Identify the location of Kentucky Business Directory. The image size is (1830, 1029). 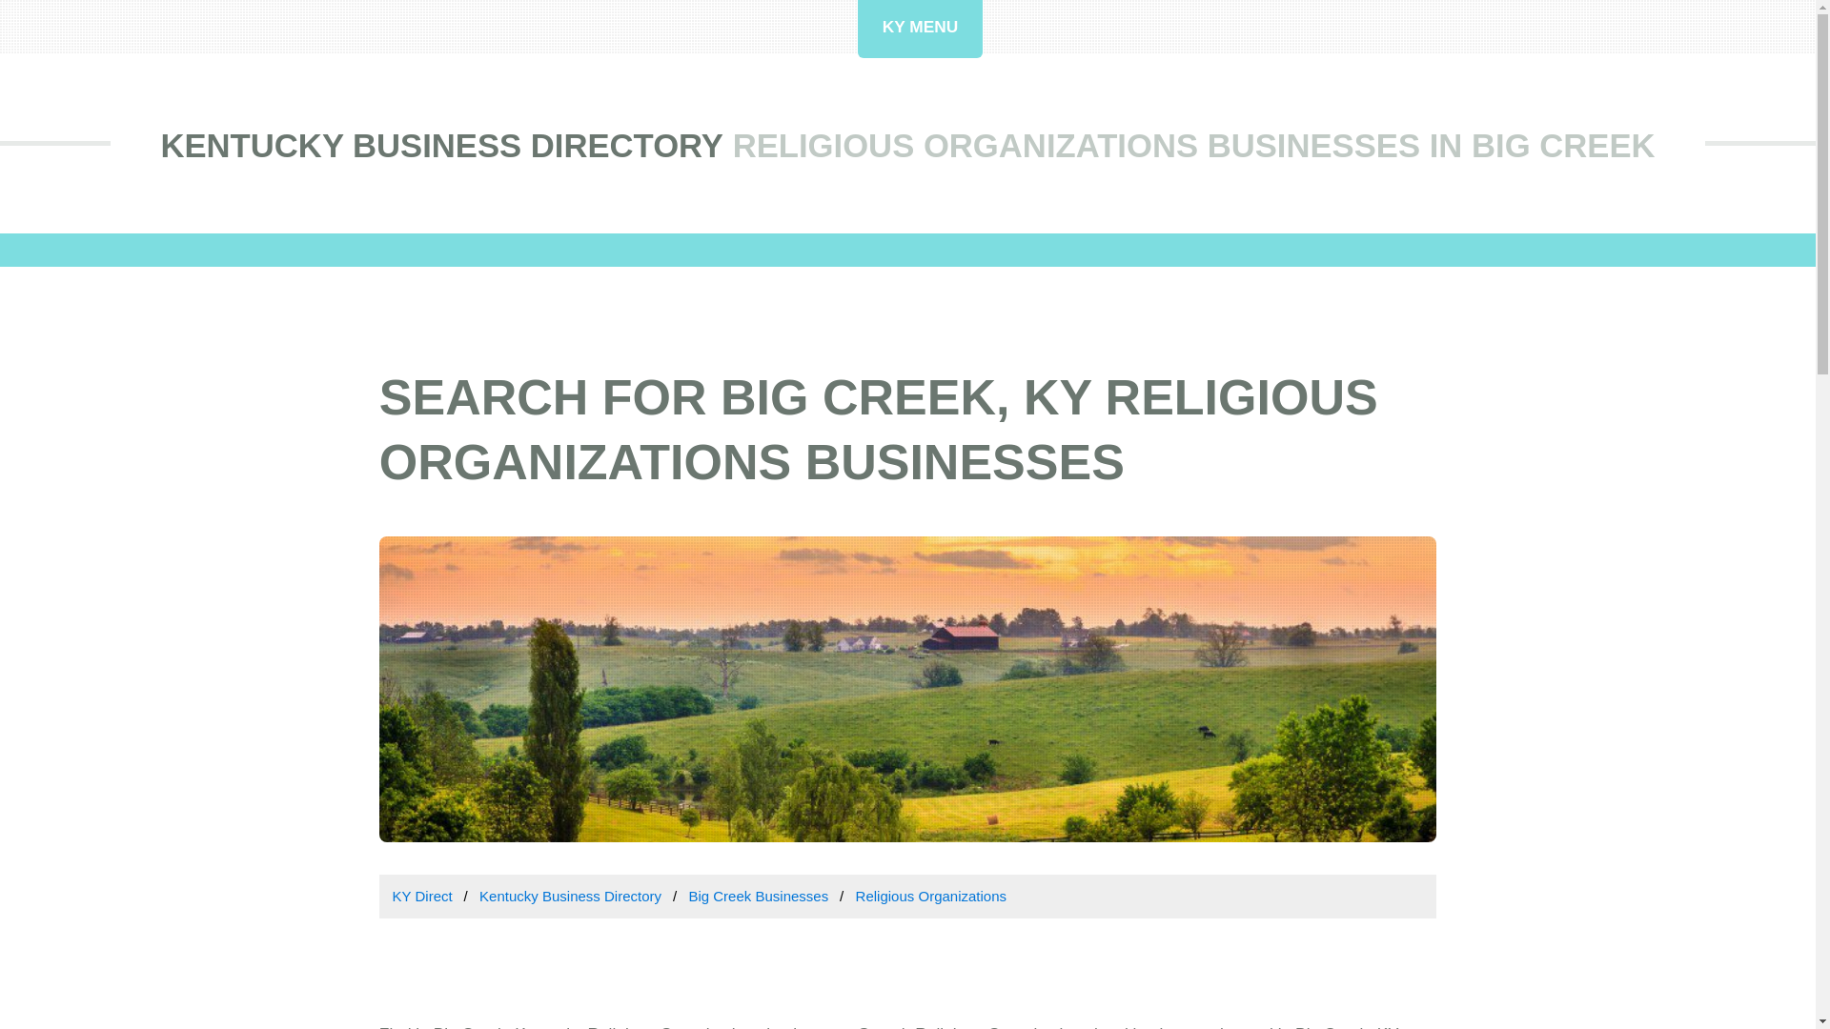
(570, 896).